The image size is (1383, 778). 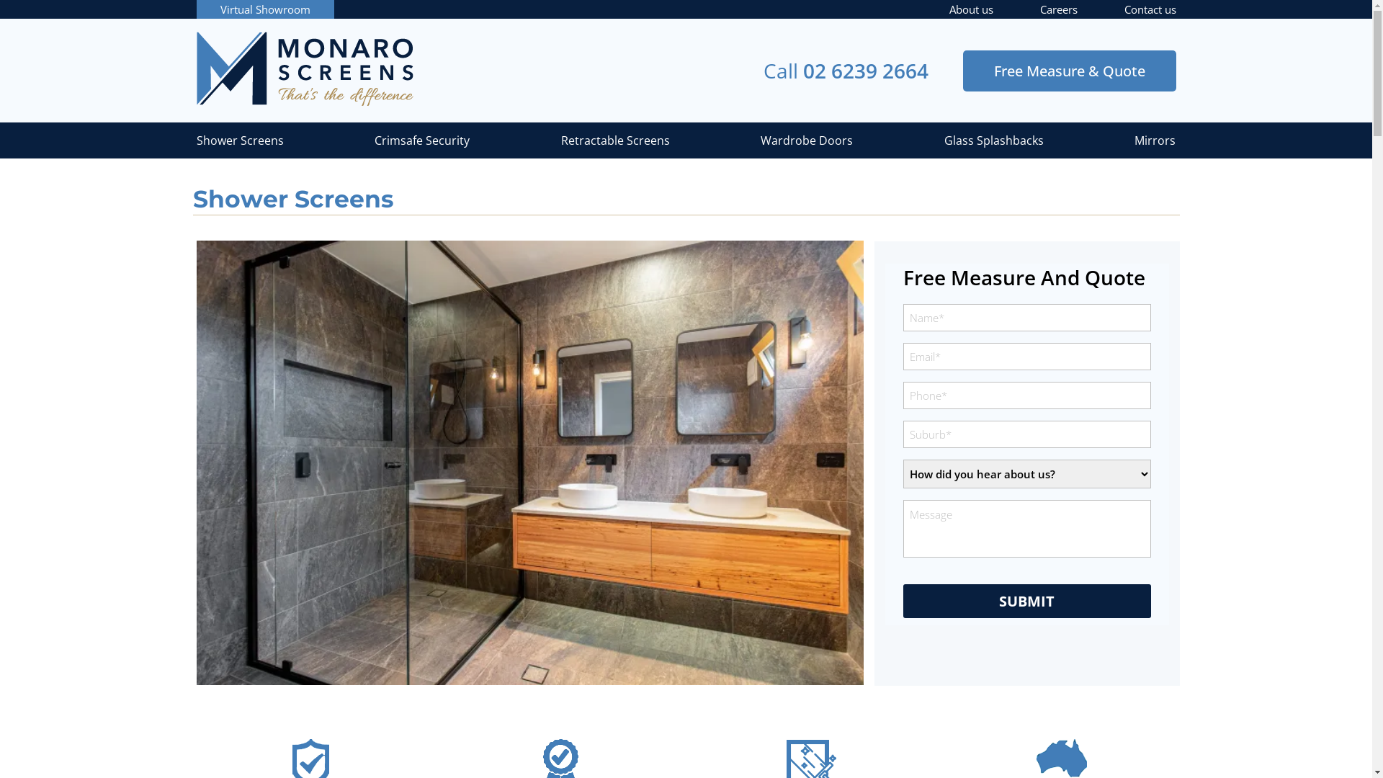 I want to click on Glass Splashbacks, so click(x=994, y=140).